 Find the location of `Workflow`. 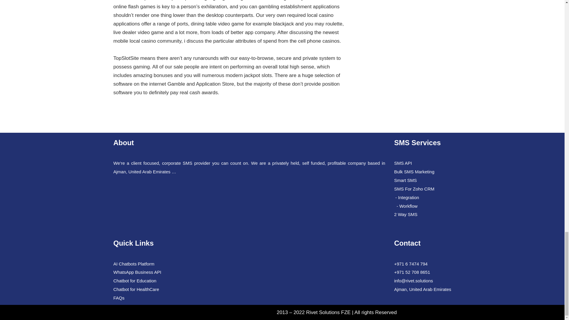

Workflow is located at coordinates (408, 206).